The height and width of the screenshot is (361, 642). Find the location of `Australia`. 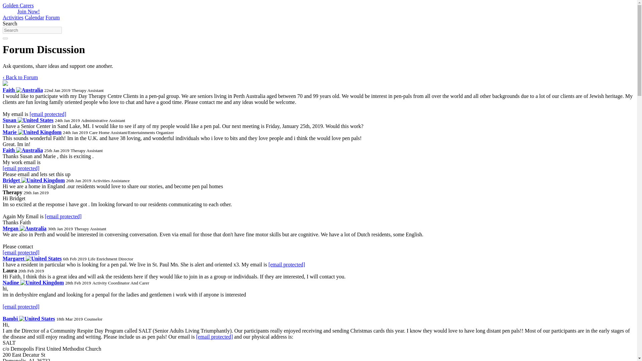

Australia is located at coordinates (33, 229).